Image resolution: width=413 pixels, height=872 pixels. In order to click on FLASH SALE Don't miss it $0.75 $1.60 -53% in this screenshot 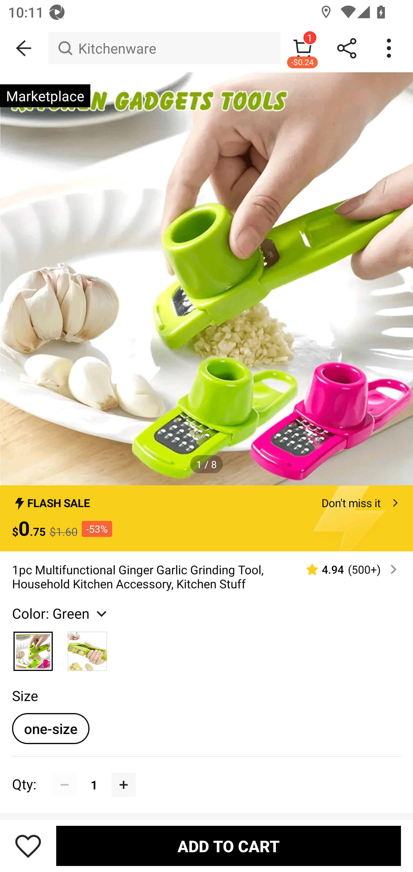, I will do `click(206, 518)`.